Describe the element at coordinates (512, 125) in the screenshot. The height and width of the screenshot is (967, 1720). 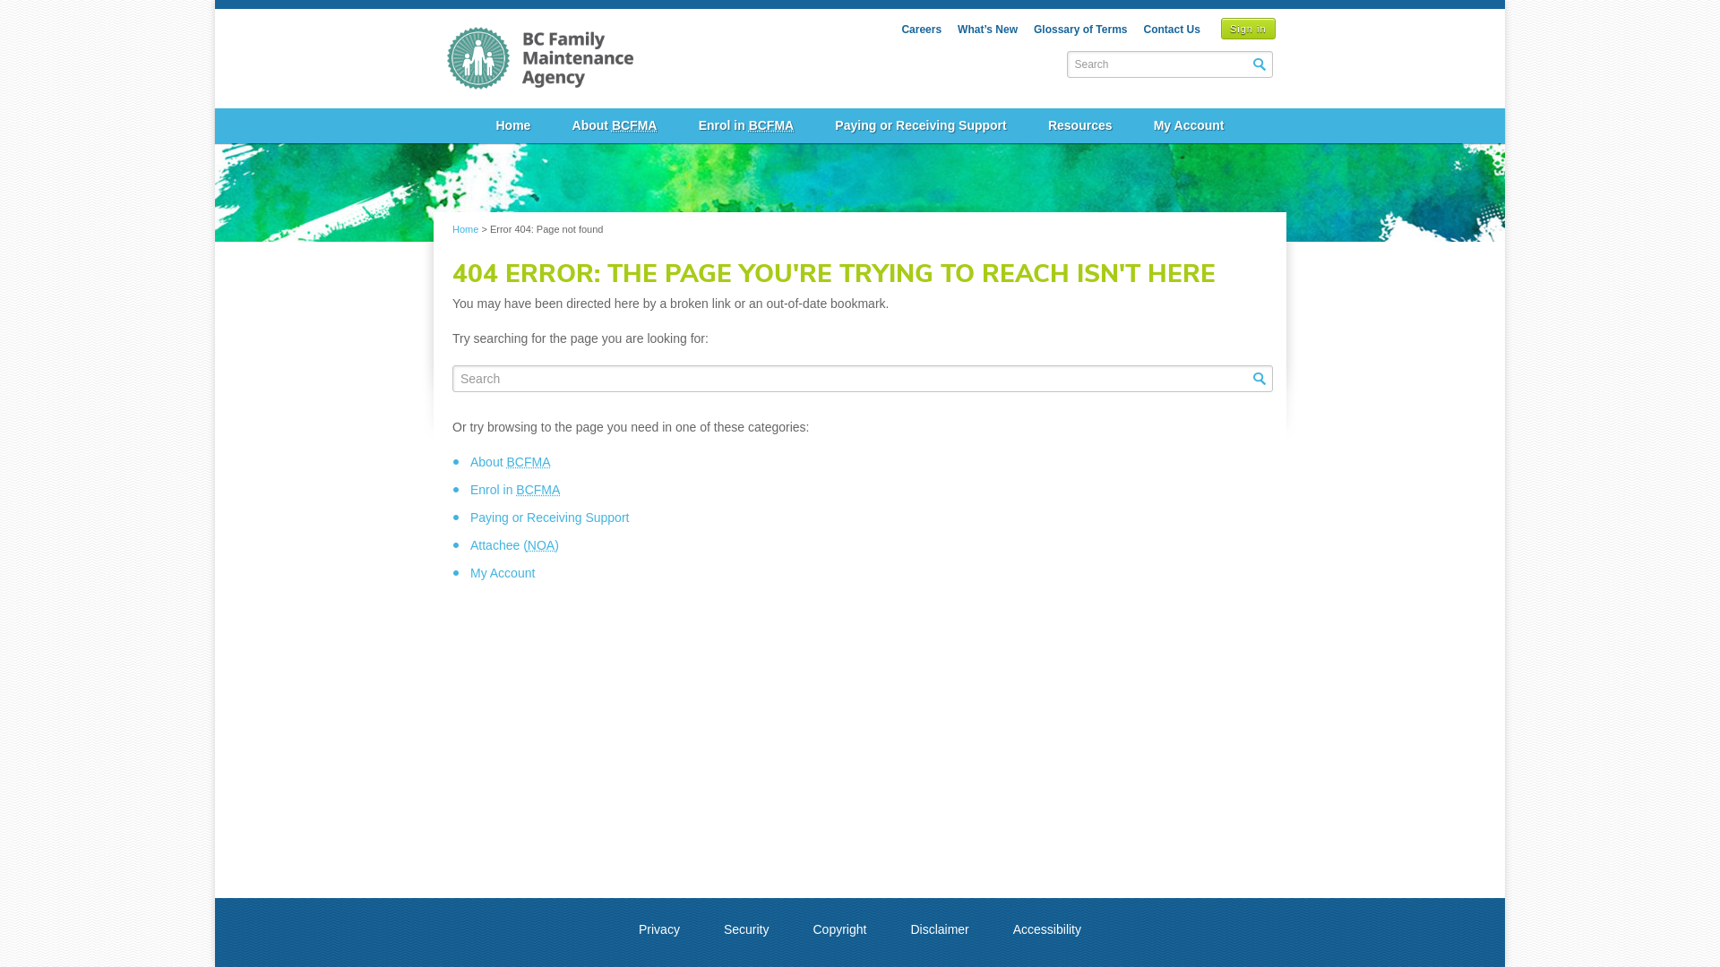
I see `Home` at that location.